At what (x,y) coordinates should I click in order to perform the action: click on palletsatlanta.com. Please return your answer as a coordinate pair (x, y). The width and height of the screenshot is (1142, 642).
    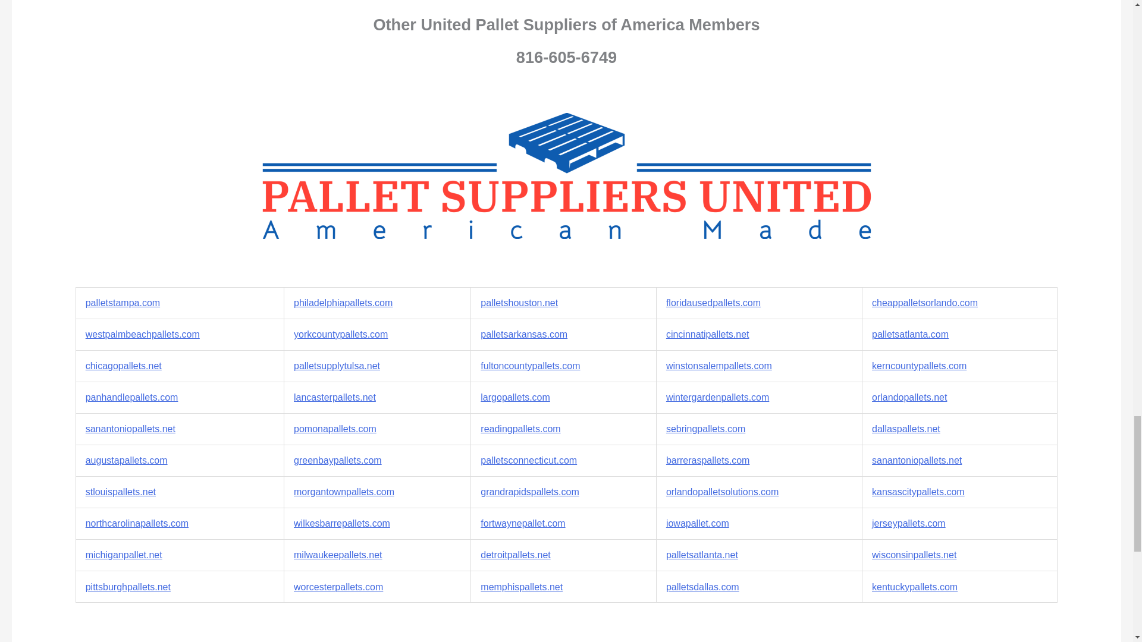
    Looking at the image, I should click on (910, 334).